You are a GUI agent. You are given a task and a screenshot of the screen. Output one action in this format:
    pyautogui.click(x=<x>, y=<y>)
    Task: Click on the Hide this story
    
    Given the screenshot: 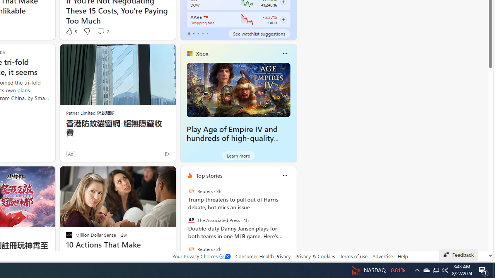 What is the action you would take?
    pyautogui.click(x=152, y=175)
    